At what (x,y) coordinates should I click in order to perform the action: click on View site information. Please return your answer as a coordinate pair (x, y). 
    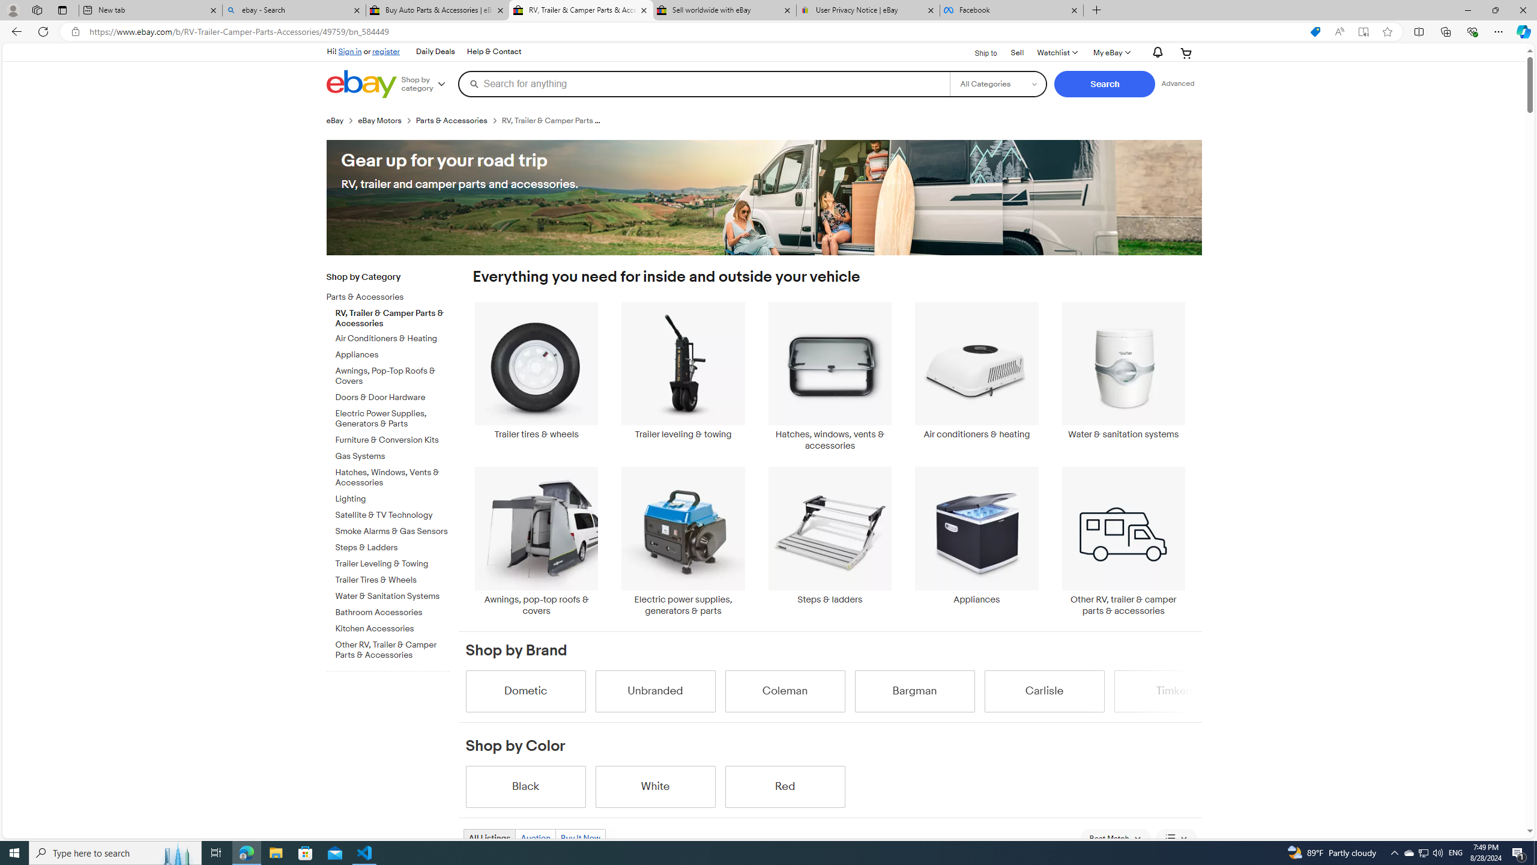
    Looking at the image, I should click on (74, 32).